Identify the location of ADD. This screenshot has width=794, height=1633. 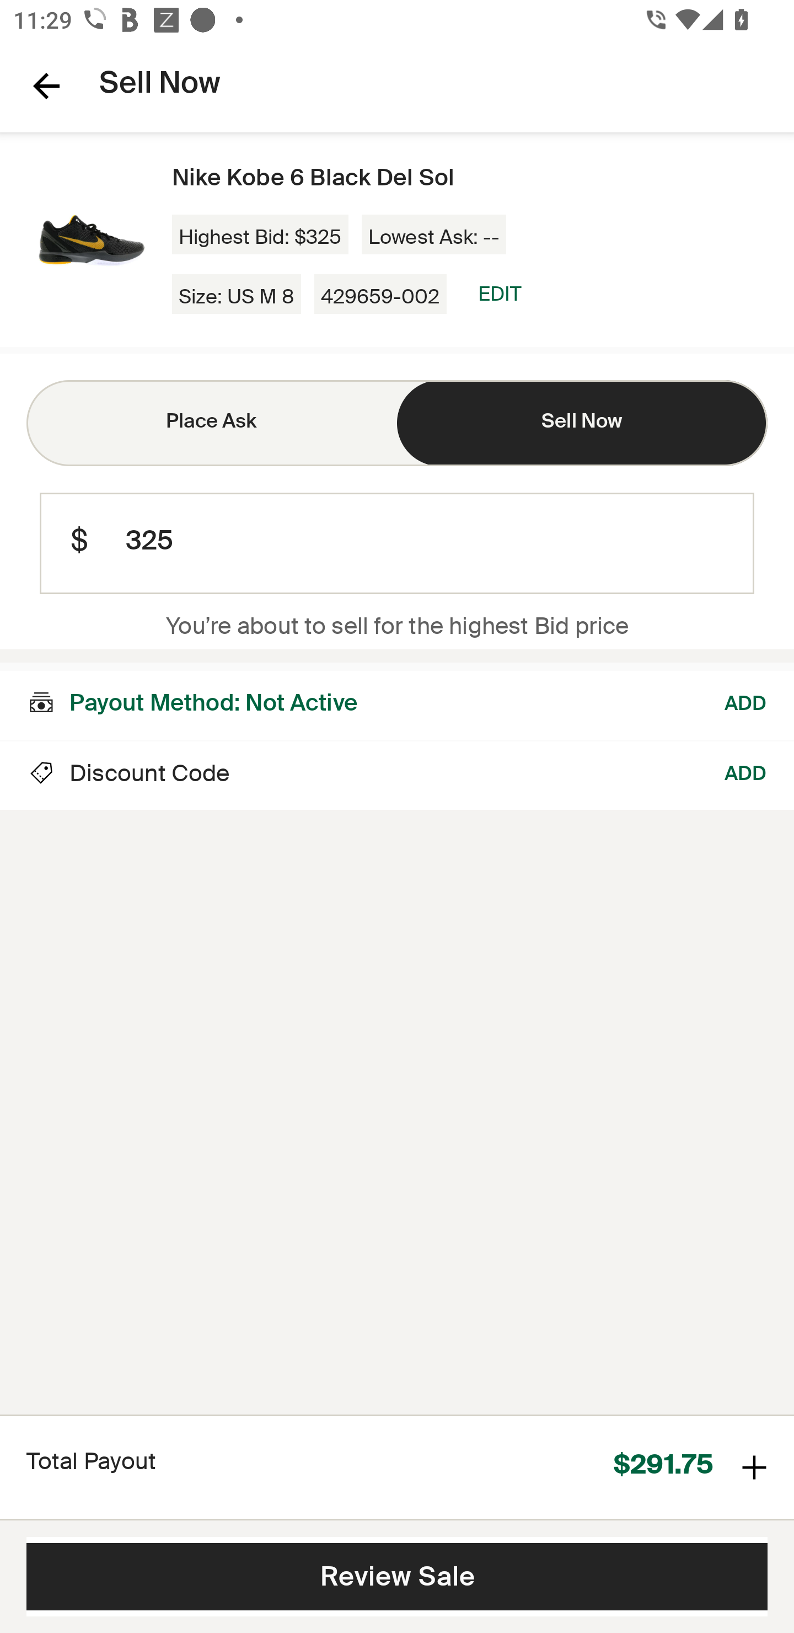
(746, 701).